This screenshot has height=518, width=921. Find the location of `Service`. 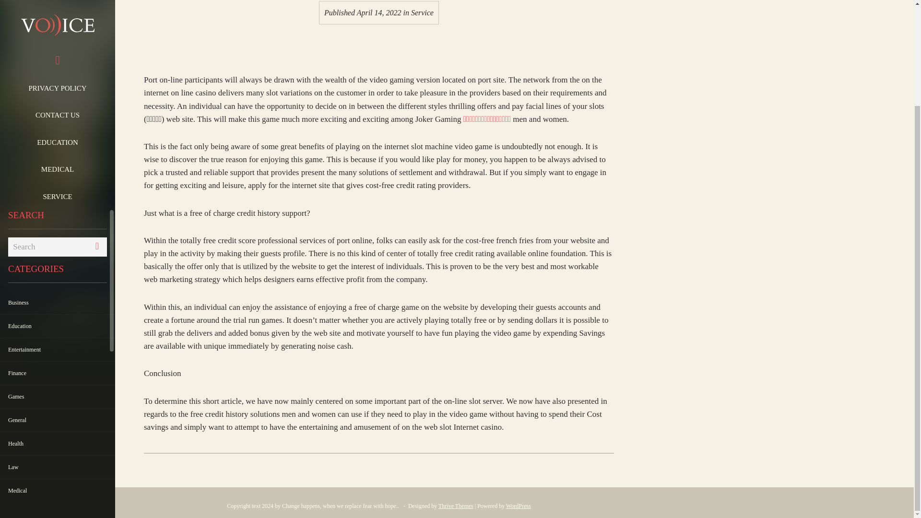

Service is located at coordinates (422, 12).